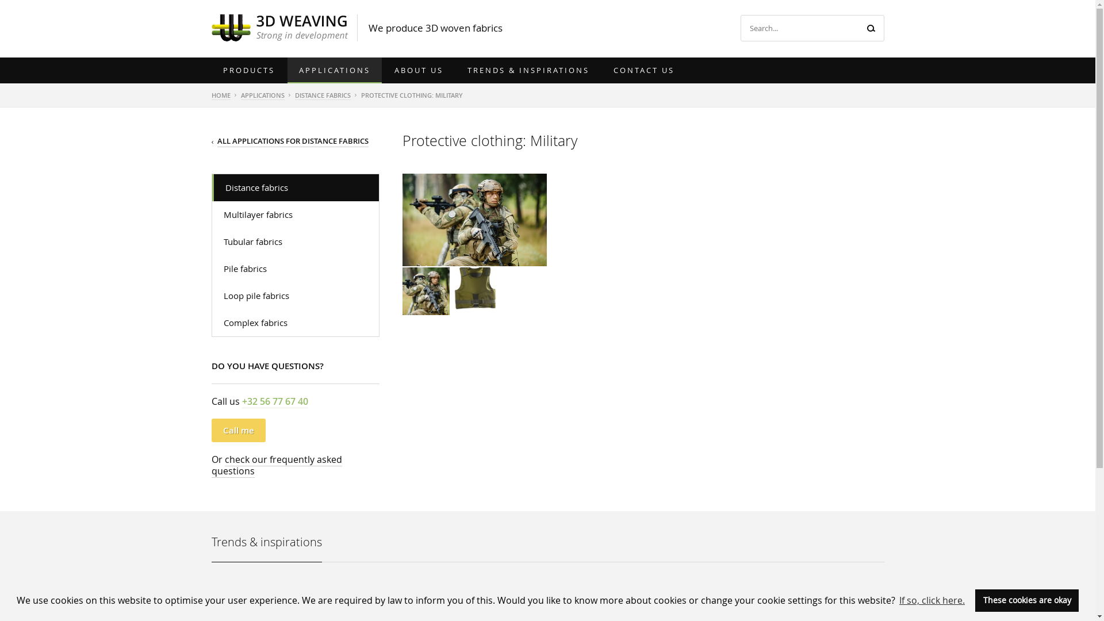 The image size is (1104, 621). What do you see at coordinates (277, 466) in the screenshot?
I see `check our frequently asked questions` at bounding box center [277, 466].